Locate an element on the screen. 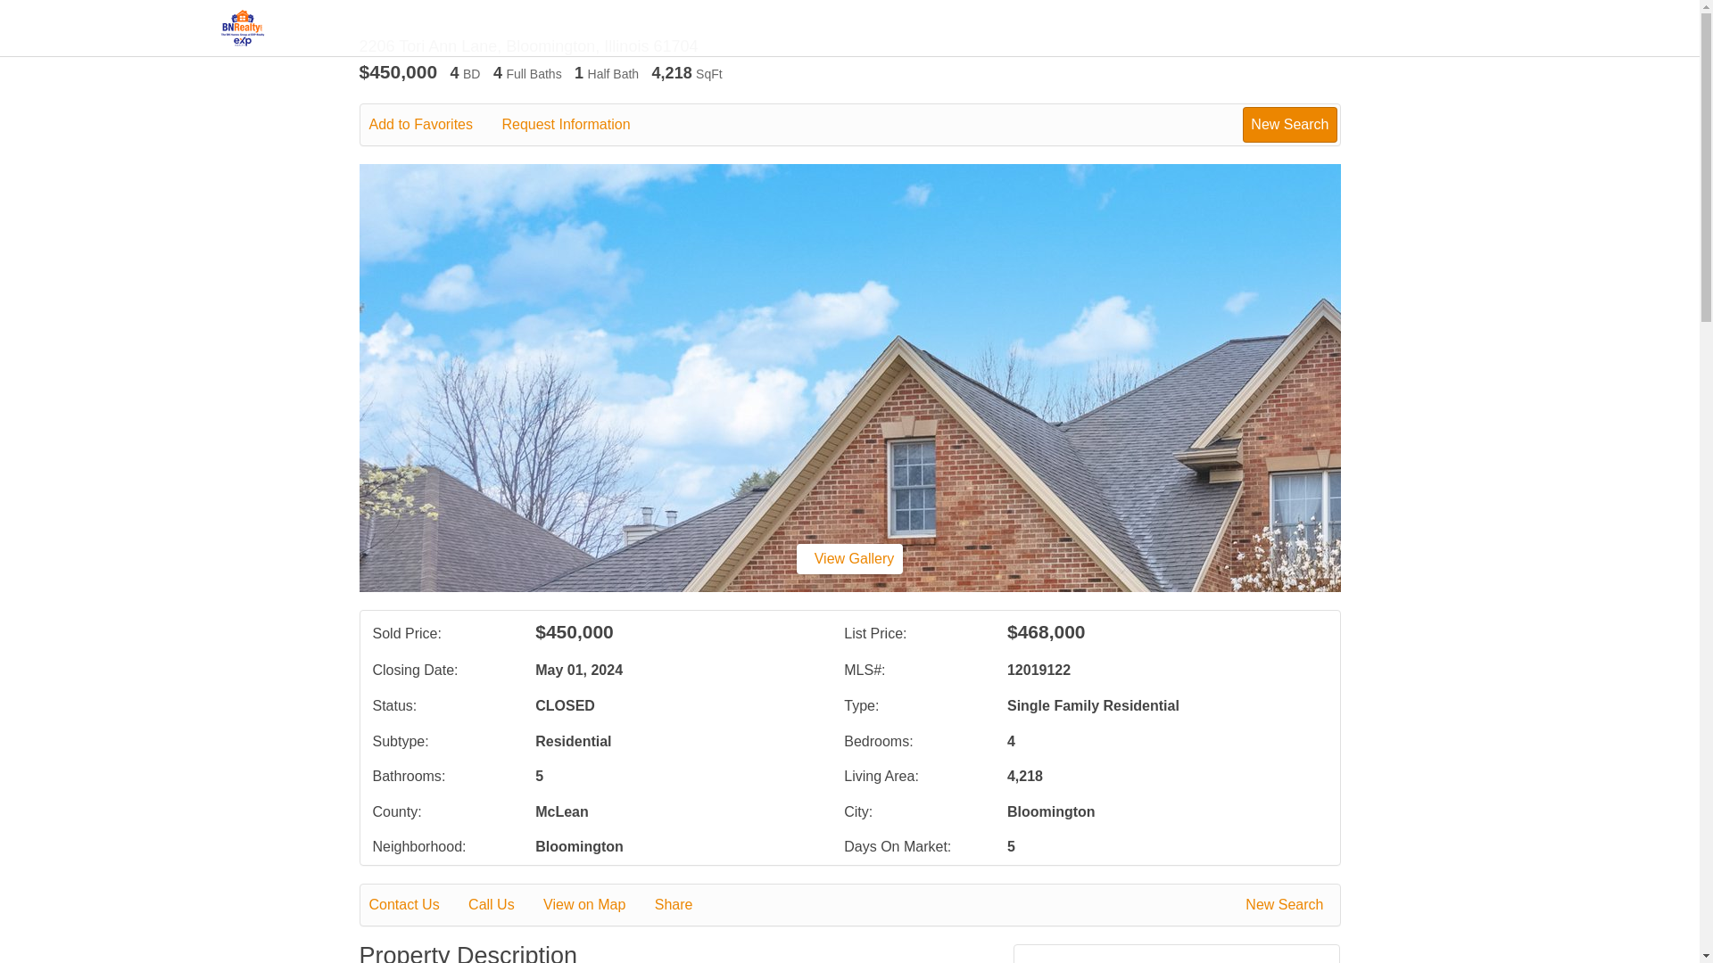 This screenshot has height=963, width=1713. View on Map is located at coordinates (596, 905).